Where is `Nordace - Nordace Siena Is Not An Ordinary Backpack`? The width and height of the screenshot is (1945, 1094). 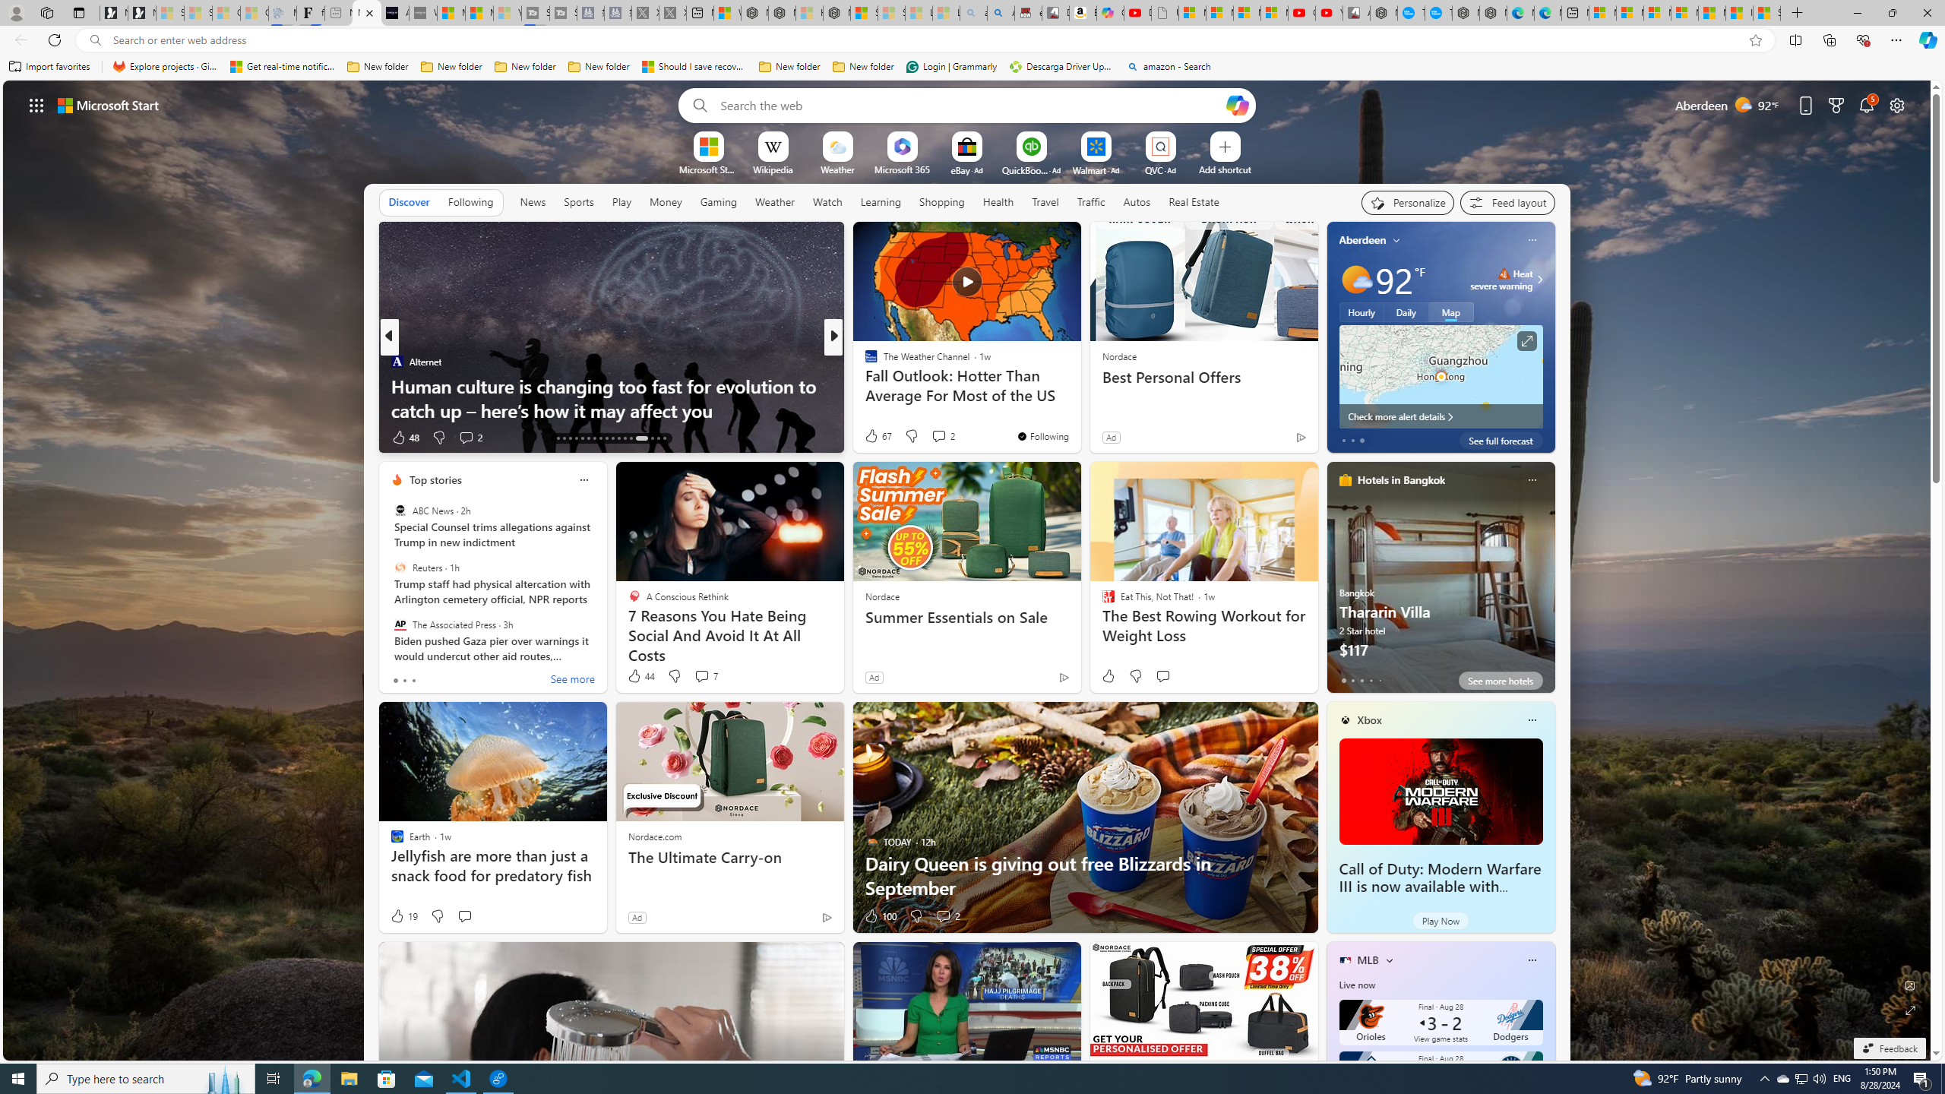 Nordace - Nordace Siena Is Not An Ordinary Backpack is located at coordinates (837, 13).